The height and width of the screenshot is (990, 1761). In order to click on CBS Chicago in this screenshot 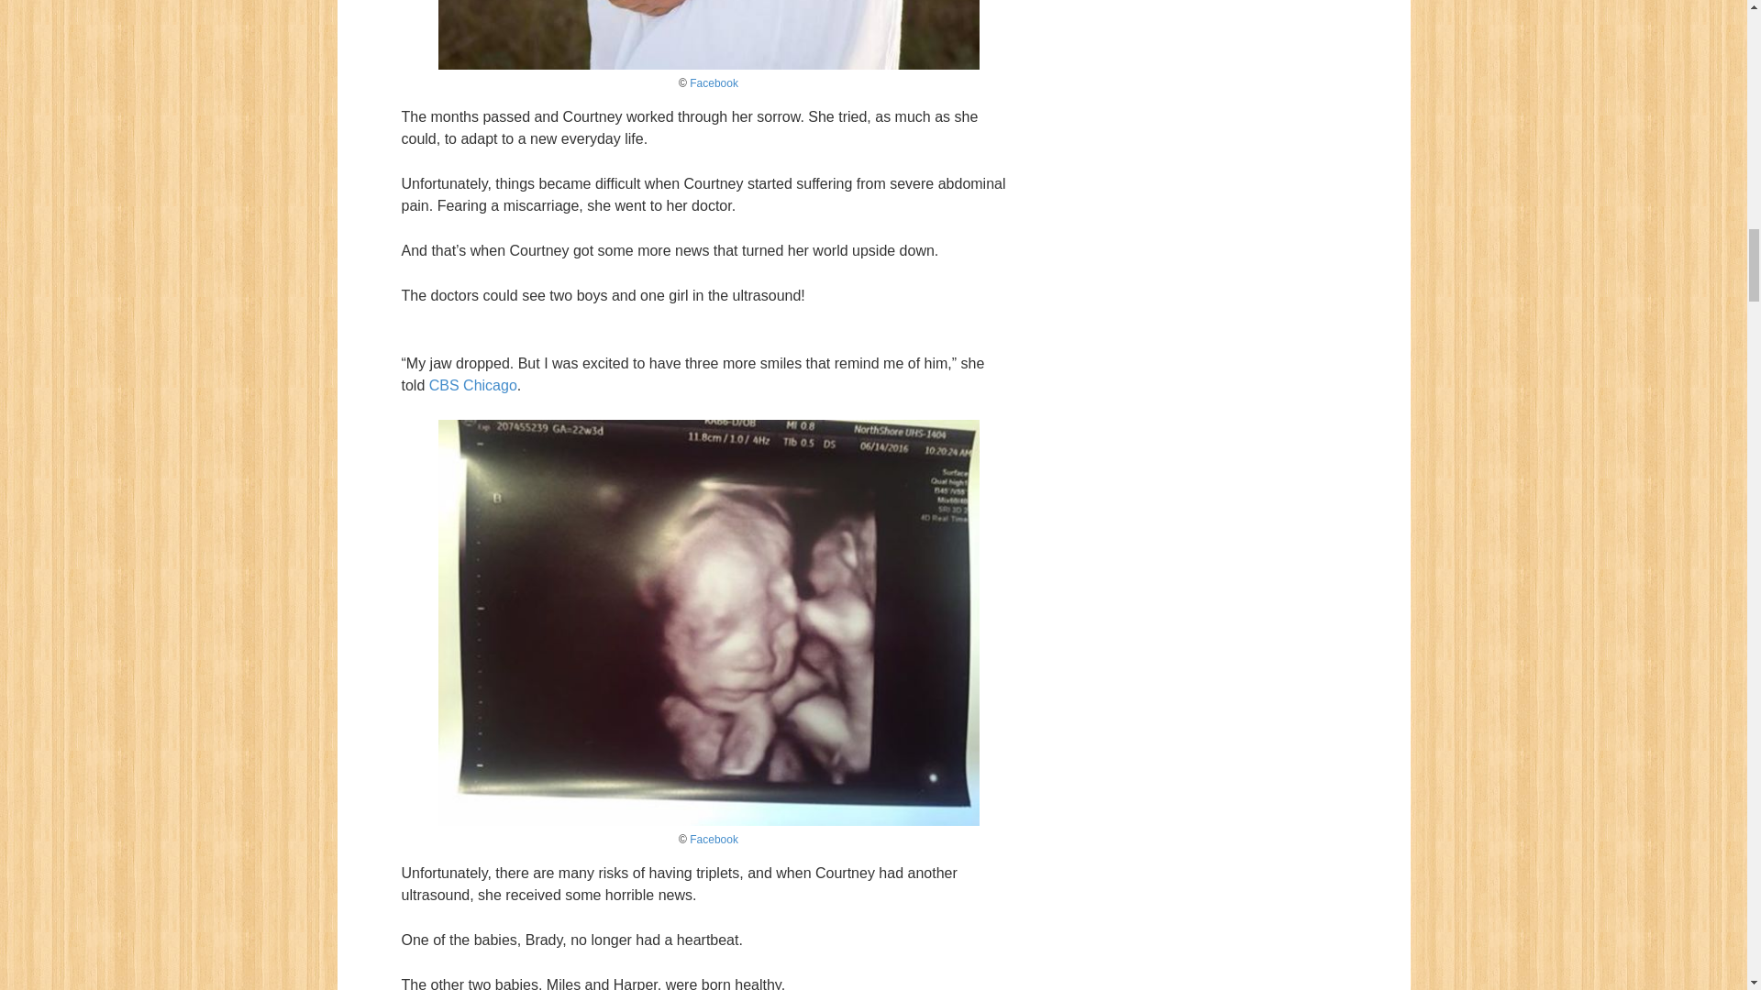, I will do `click(473, 385)`.